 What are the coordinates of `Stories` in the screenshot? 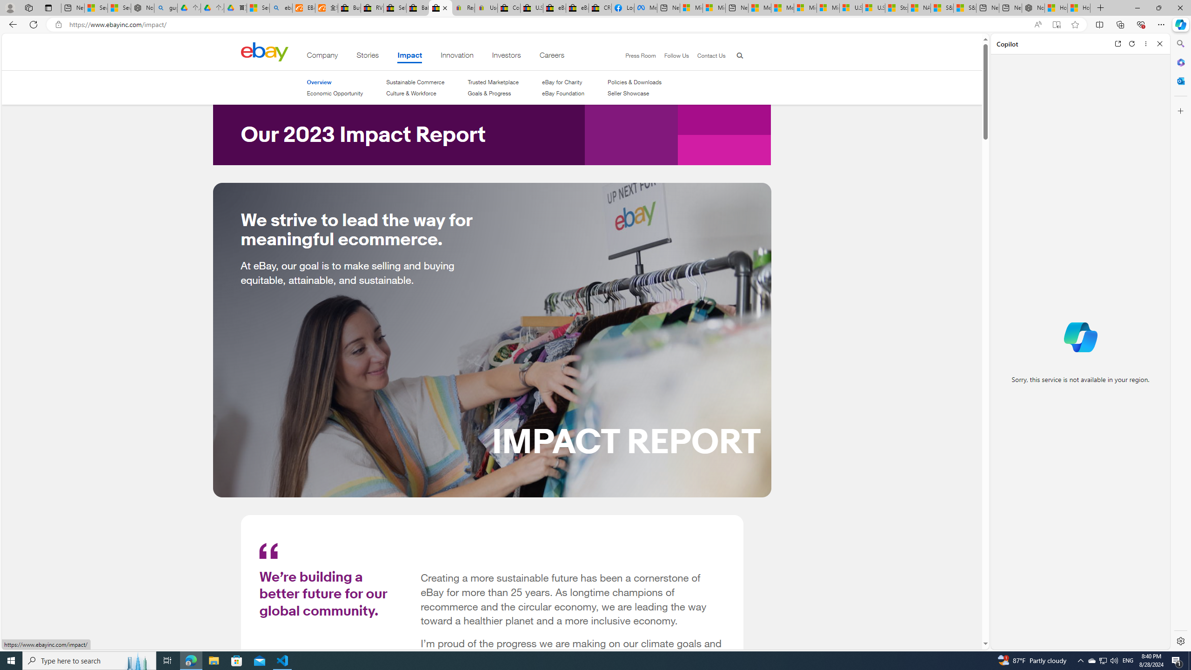 It's located at (368, 57).